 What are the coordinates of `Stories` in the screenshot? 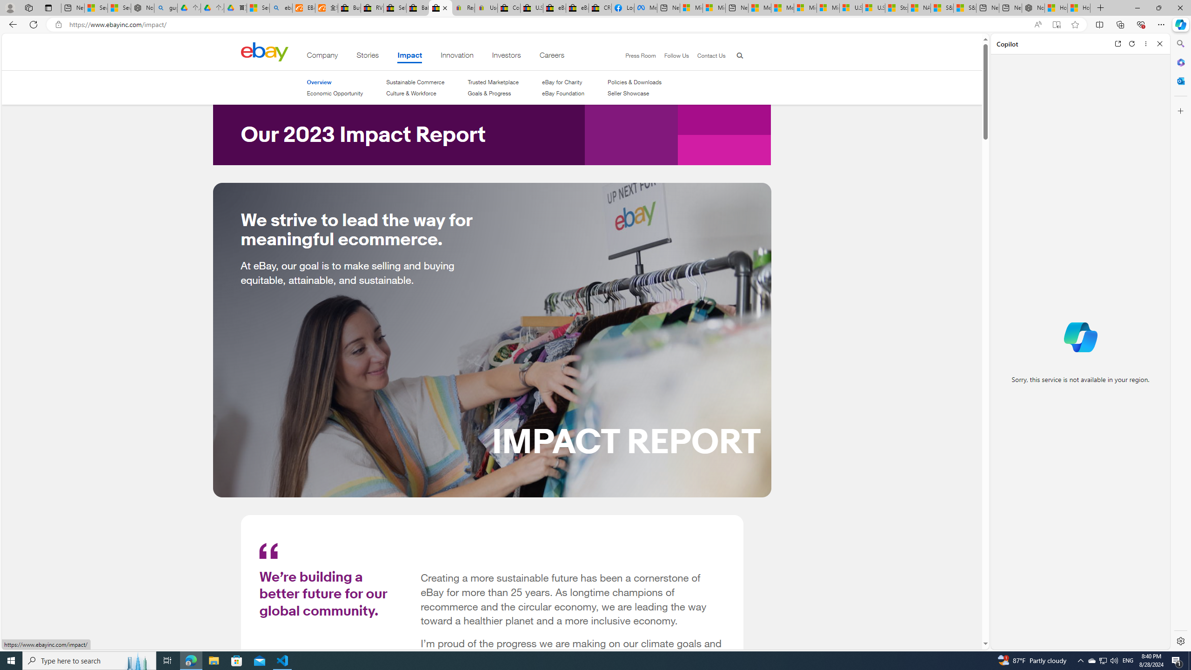 It's located at (368, 57).